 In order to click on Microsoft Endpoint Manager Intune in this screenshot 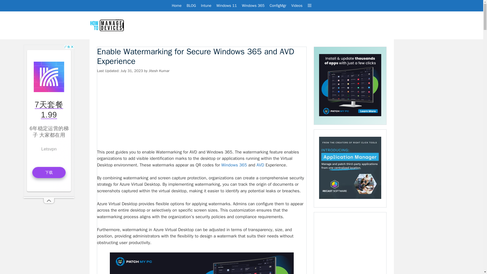, I will do `click(206, 6)`.